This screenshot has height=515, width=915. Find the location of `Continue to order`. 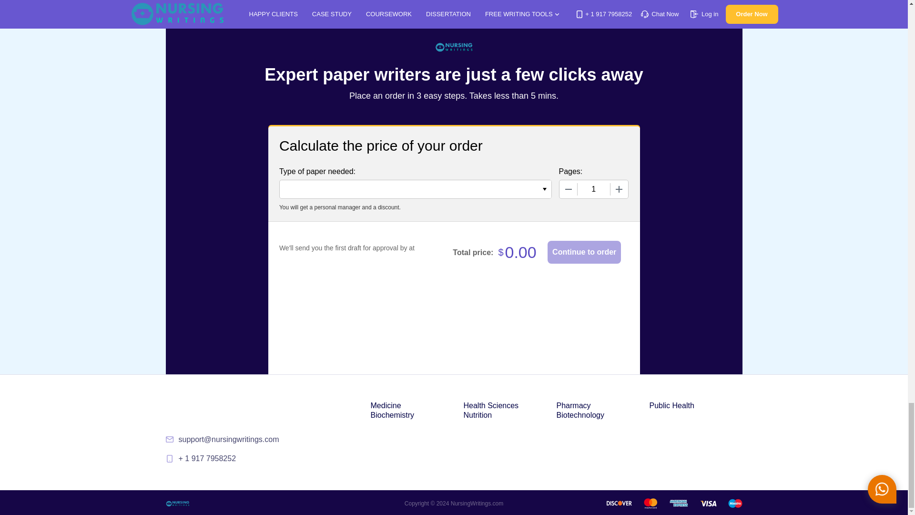

Continue to order is located at coordinates (584, 252).